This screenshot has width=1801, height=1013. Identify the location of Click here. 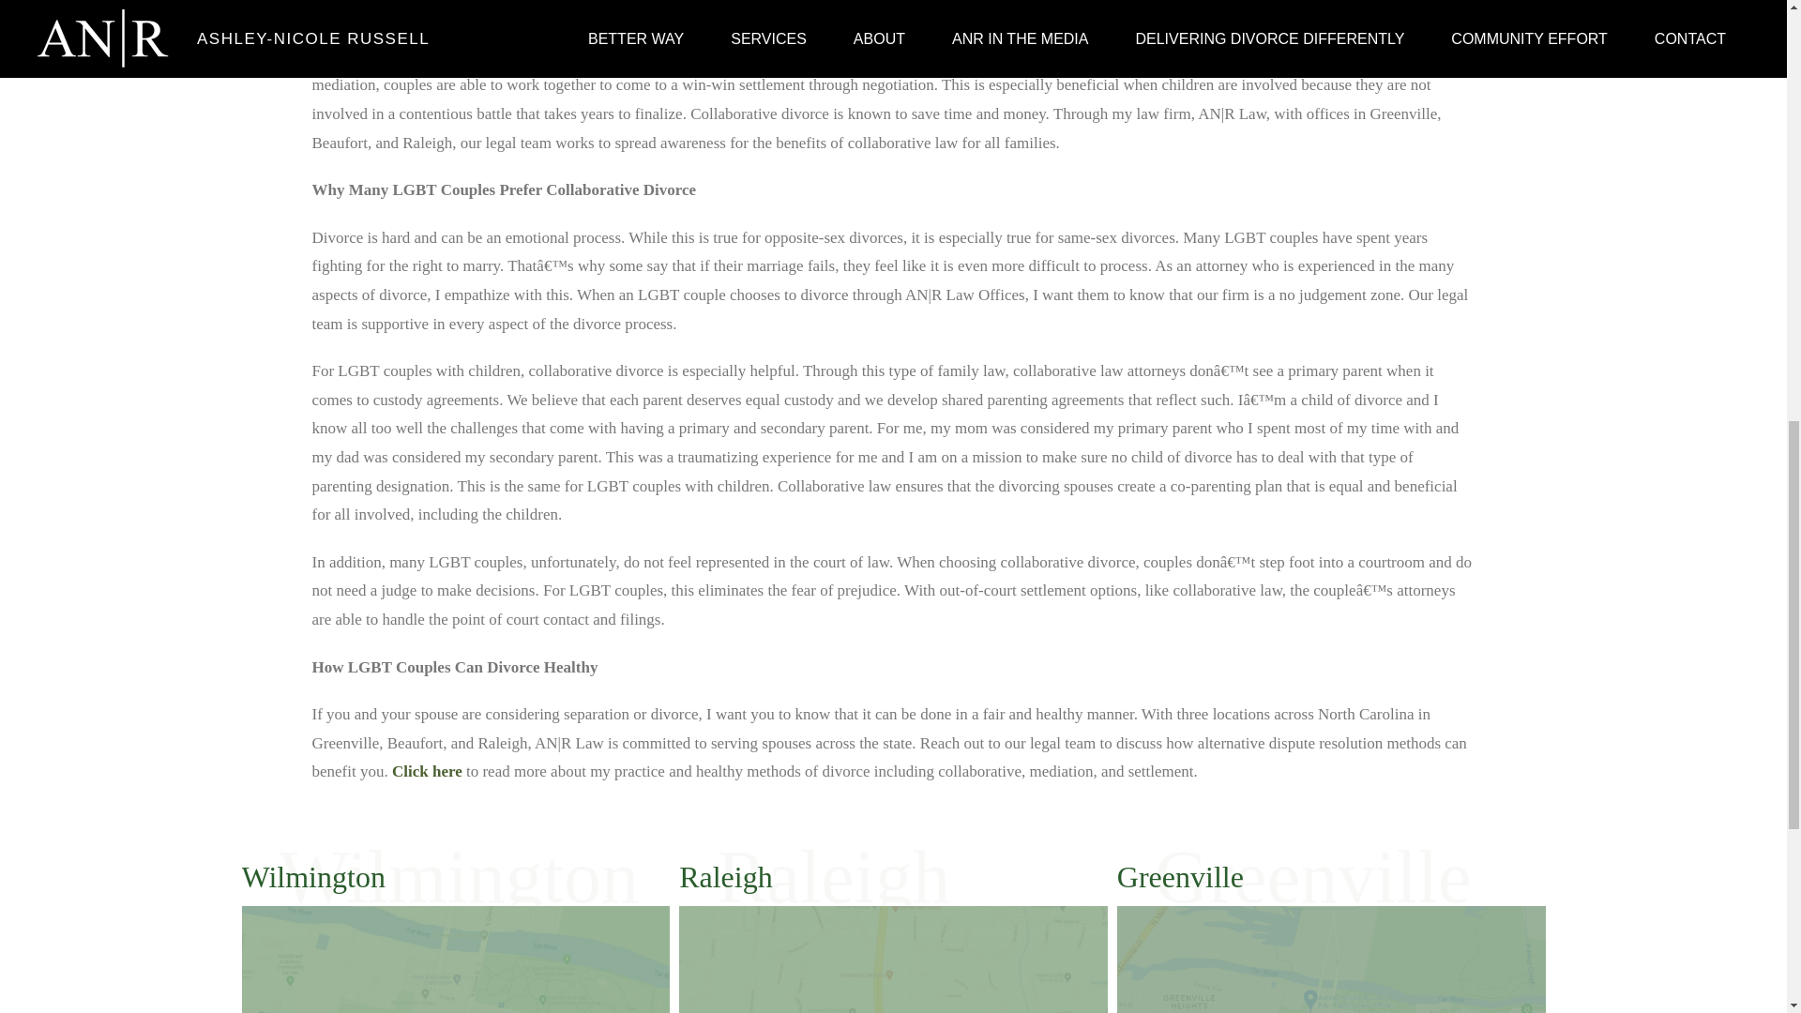
(1330, 959).